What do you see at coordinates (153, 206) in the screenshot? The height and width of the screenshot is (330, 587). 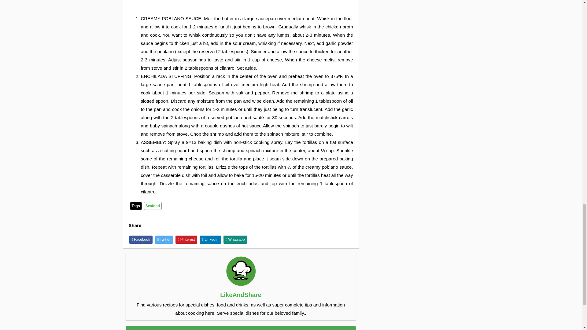 I see `Seafood` at bounding box center [153, 206].